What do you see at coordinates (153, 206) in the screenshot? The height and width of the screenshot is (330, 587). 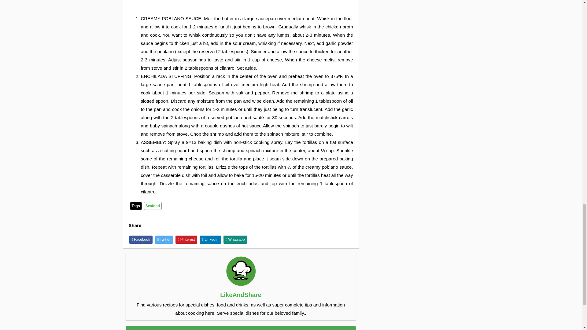 I see `Seafood` at bounding box center [153, 206].